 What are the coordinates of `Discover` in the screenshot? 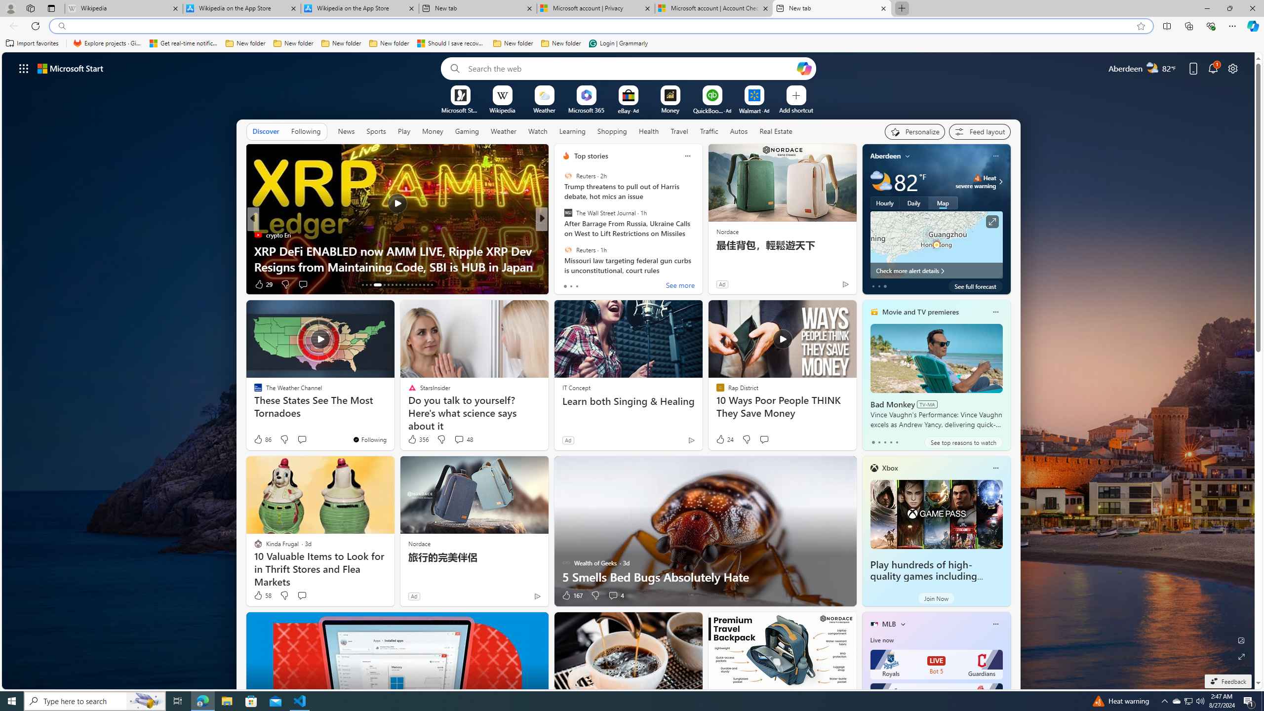 It's located at (266, 131).